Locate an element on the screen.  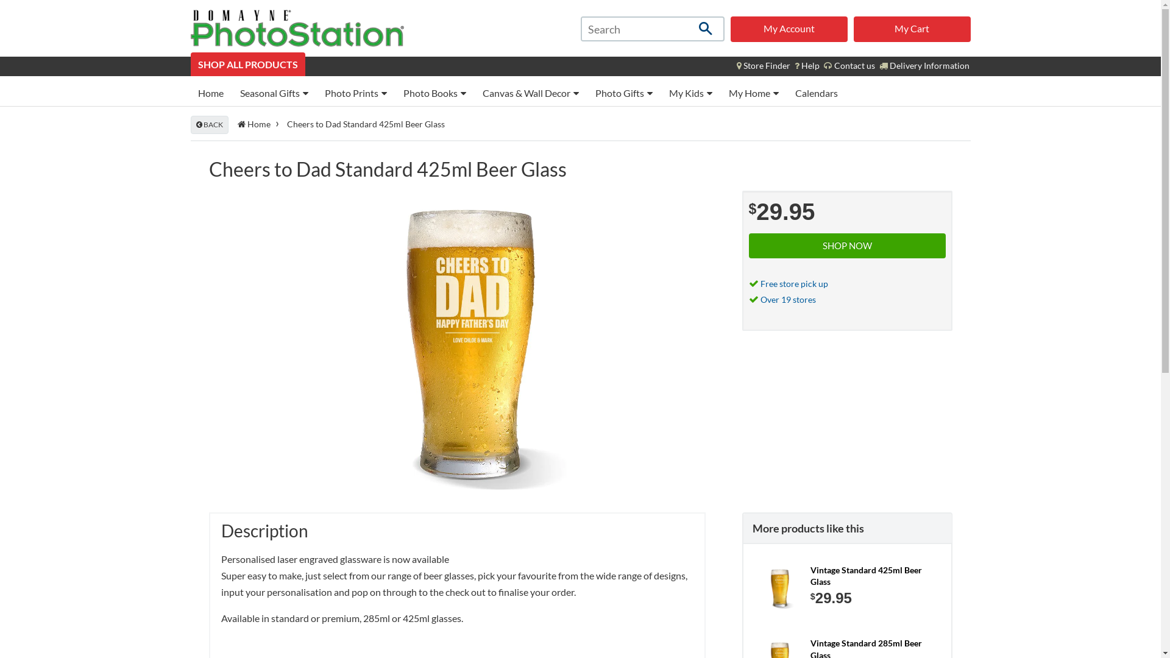
Help is located at coordinates (807, 66).